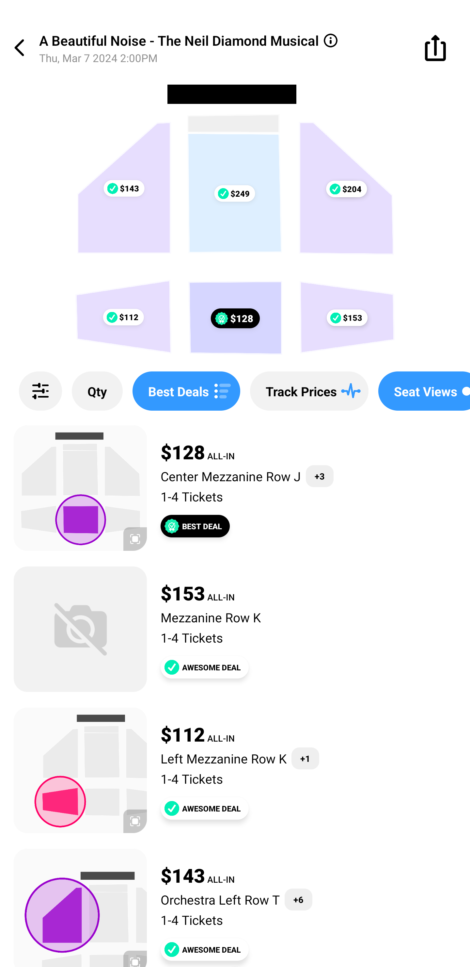 This screenshot has width=470, height=967. Describe the element at coordinates (204, 667) in the screenshot. I see `AWESOME DEAL` at that location.